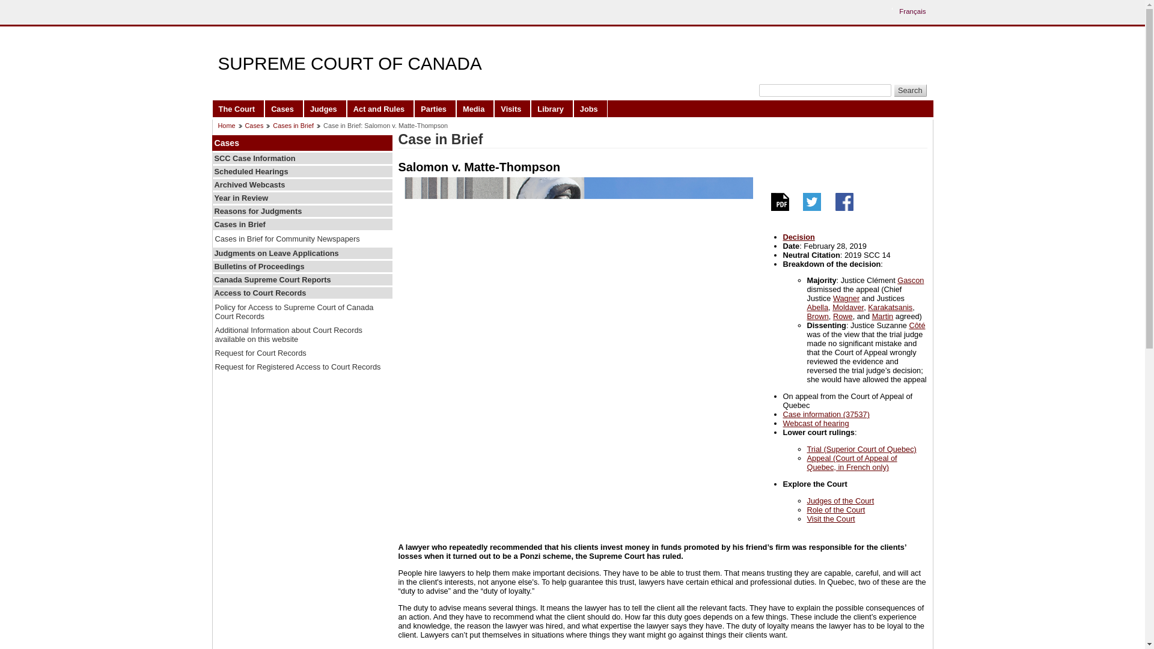  Describe the element at coordinates (844, 208) in the screenshot. I see `Link to SCC Facebook Page` at that location.